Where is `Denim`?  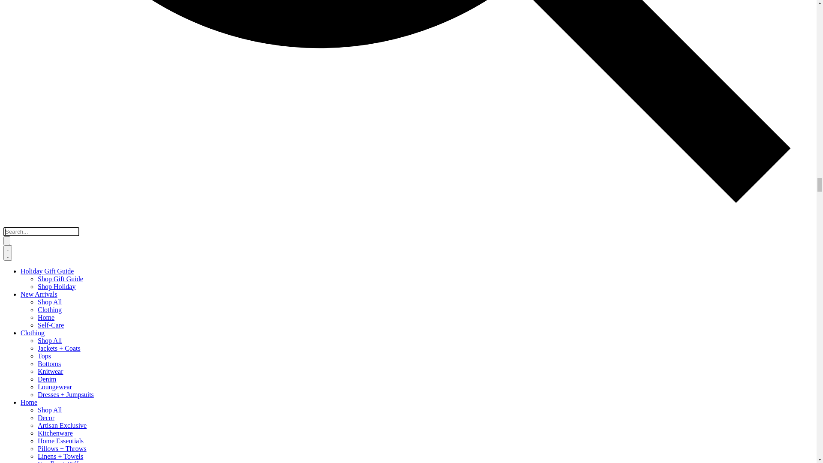
Denim is located at coordinates (13, 135).